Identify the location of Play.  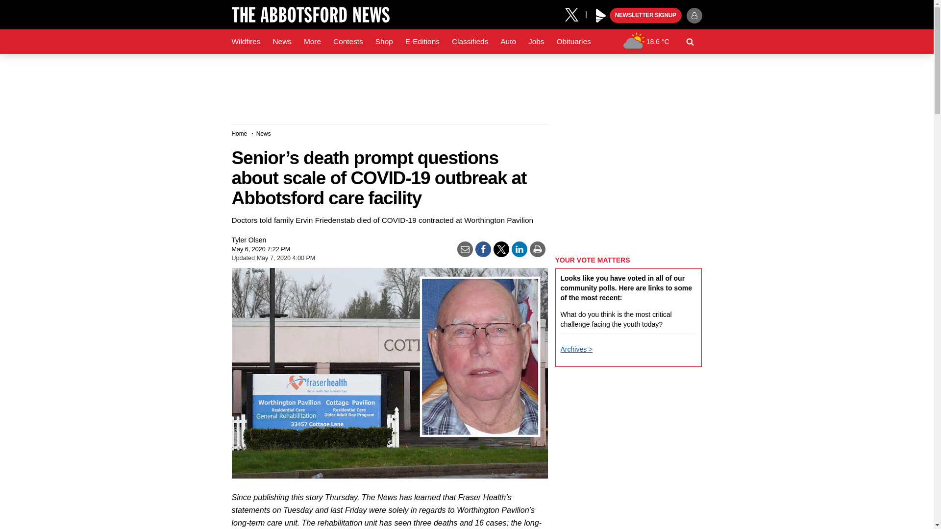
(601, 16).